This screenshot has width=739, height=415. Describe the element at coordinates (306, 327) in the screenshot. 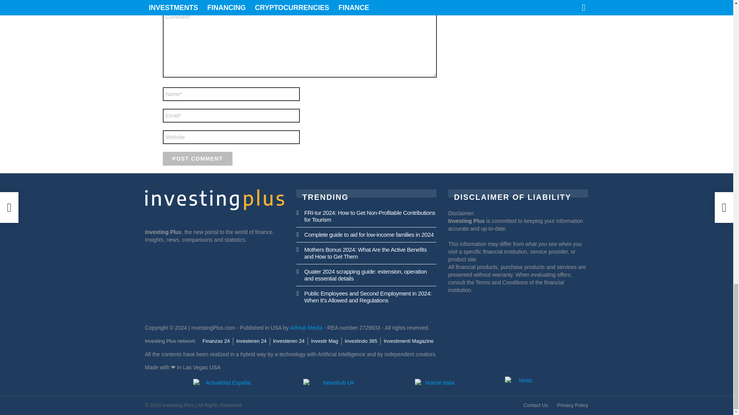

I see `AdHub Media` at that location.